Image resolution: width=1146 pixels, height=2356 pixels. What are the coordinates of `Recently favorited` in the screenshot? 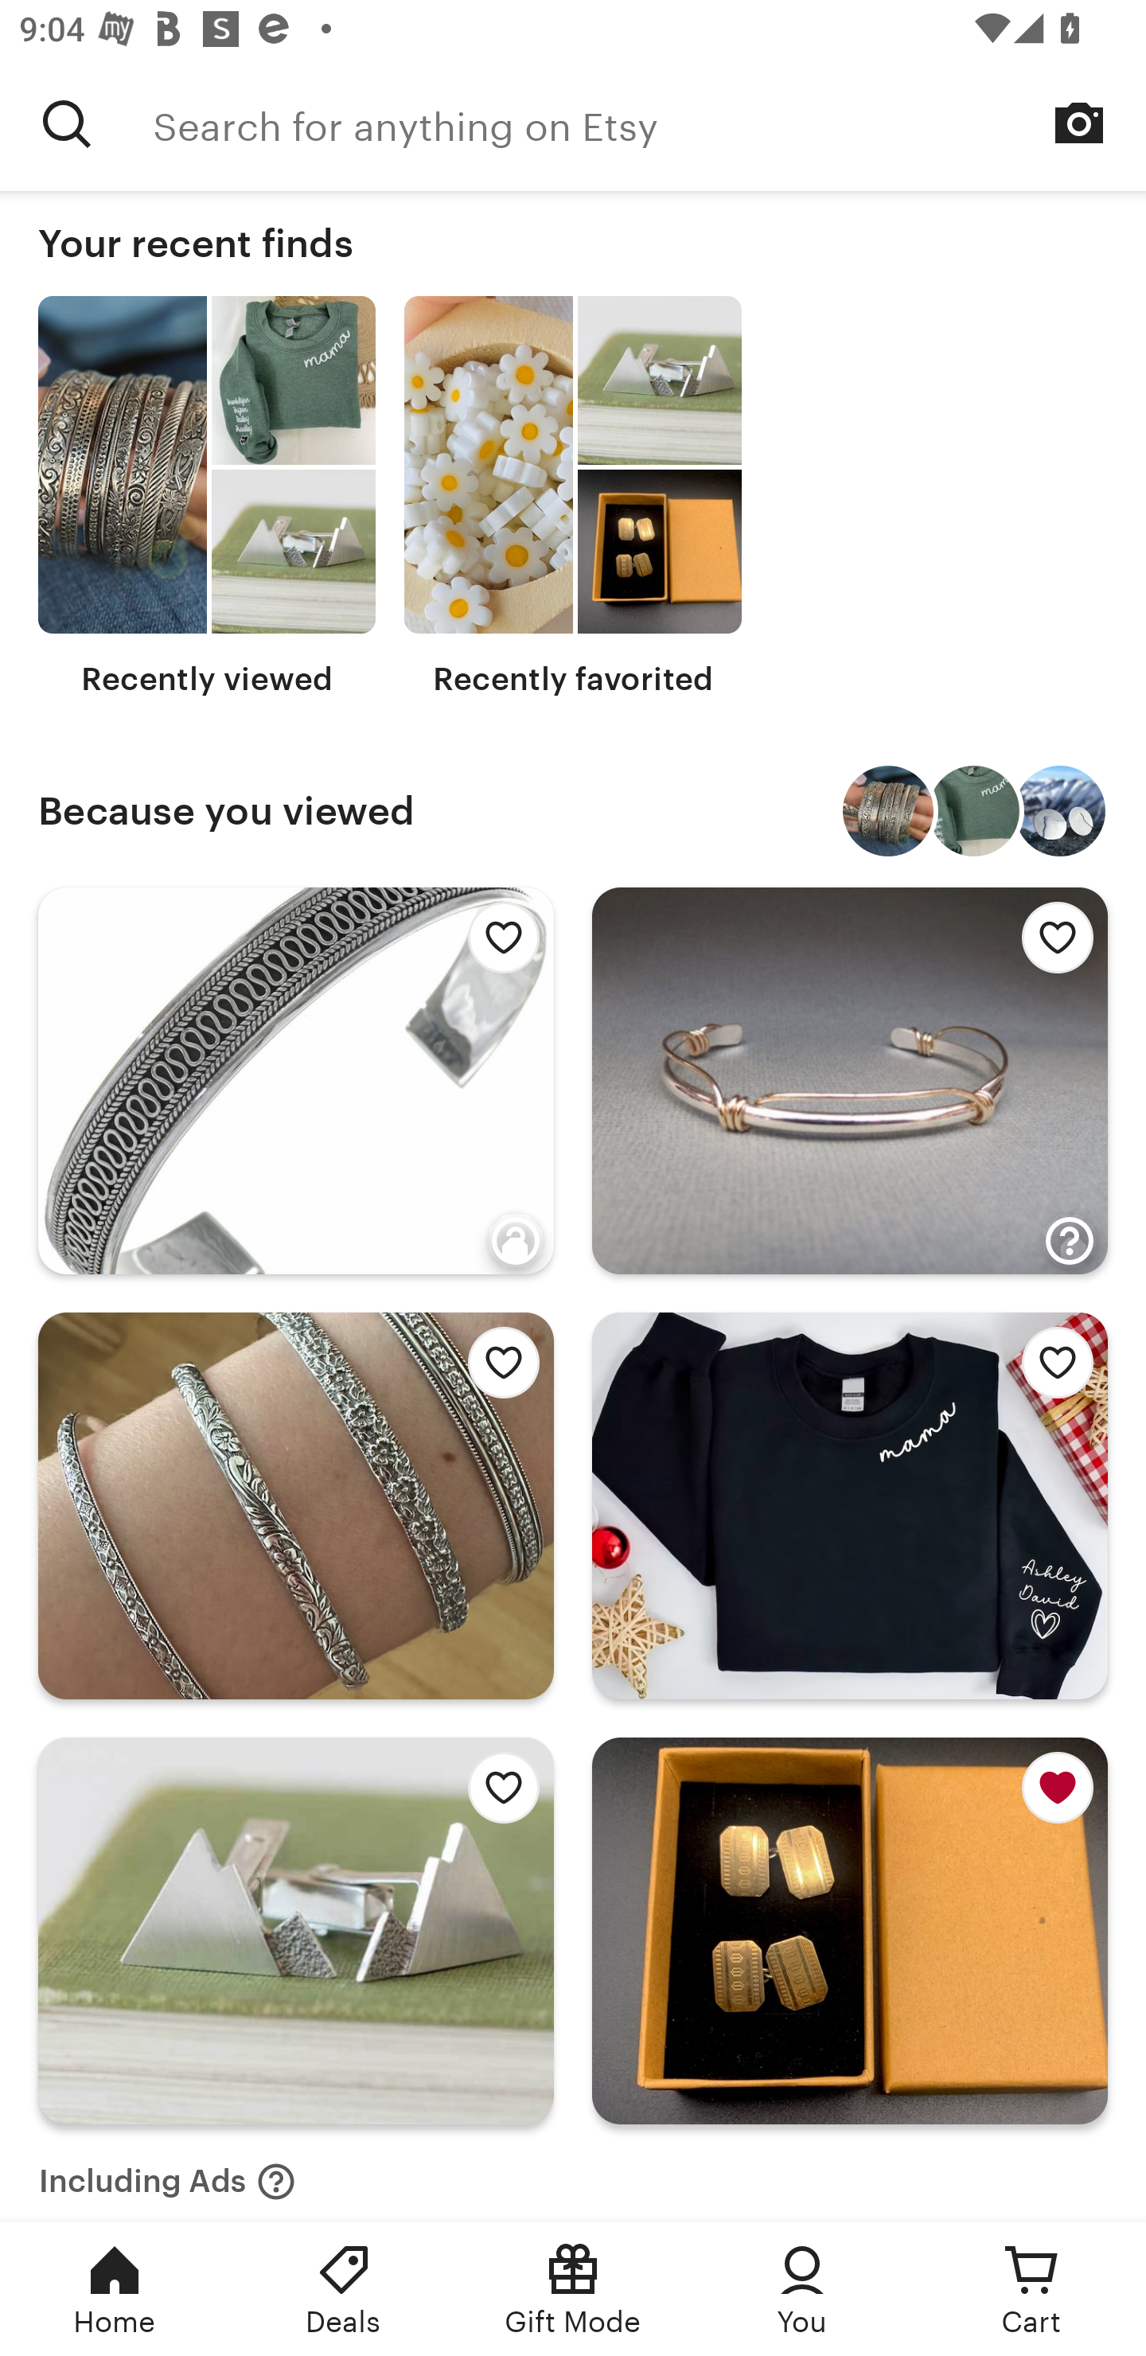 It's located at (573, 497).